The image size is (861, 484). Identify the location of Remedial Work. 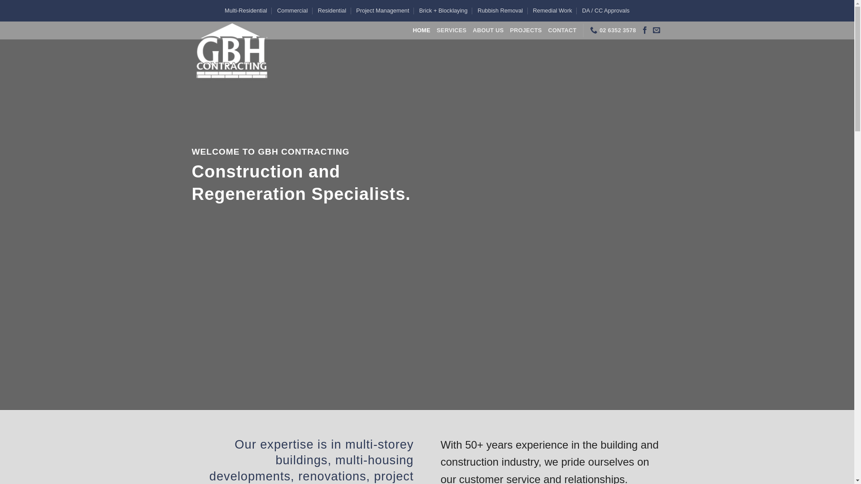
(552, 11).